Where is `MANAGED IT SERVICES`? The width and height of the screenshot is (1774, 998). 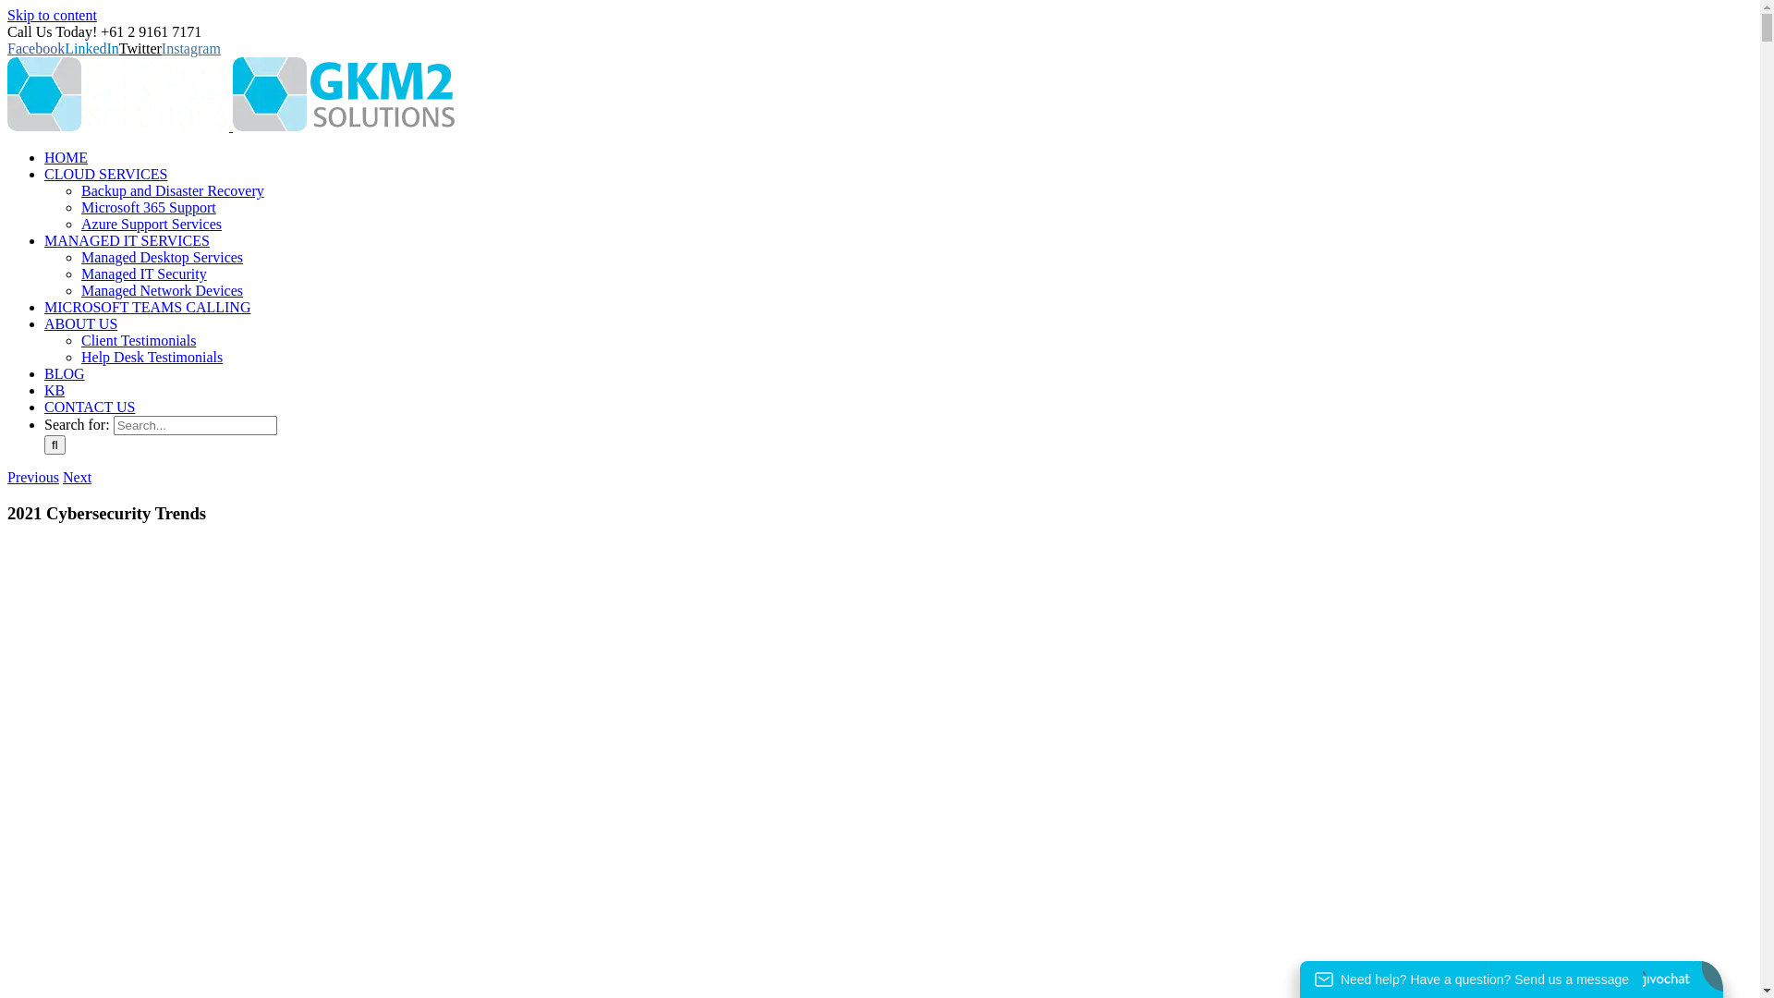 MANAGED IT SERVICES is located at coordinates (128, 240).